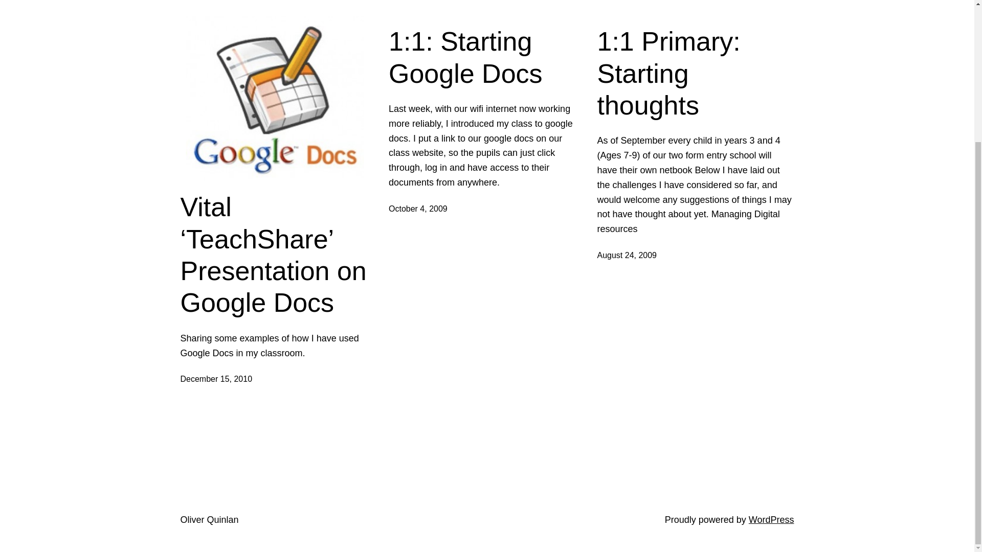 This screenshot has height=552, width=982. I want to click on August 24, 2009, so click(627, 255).